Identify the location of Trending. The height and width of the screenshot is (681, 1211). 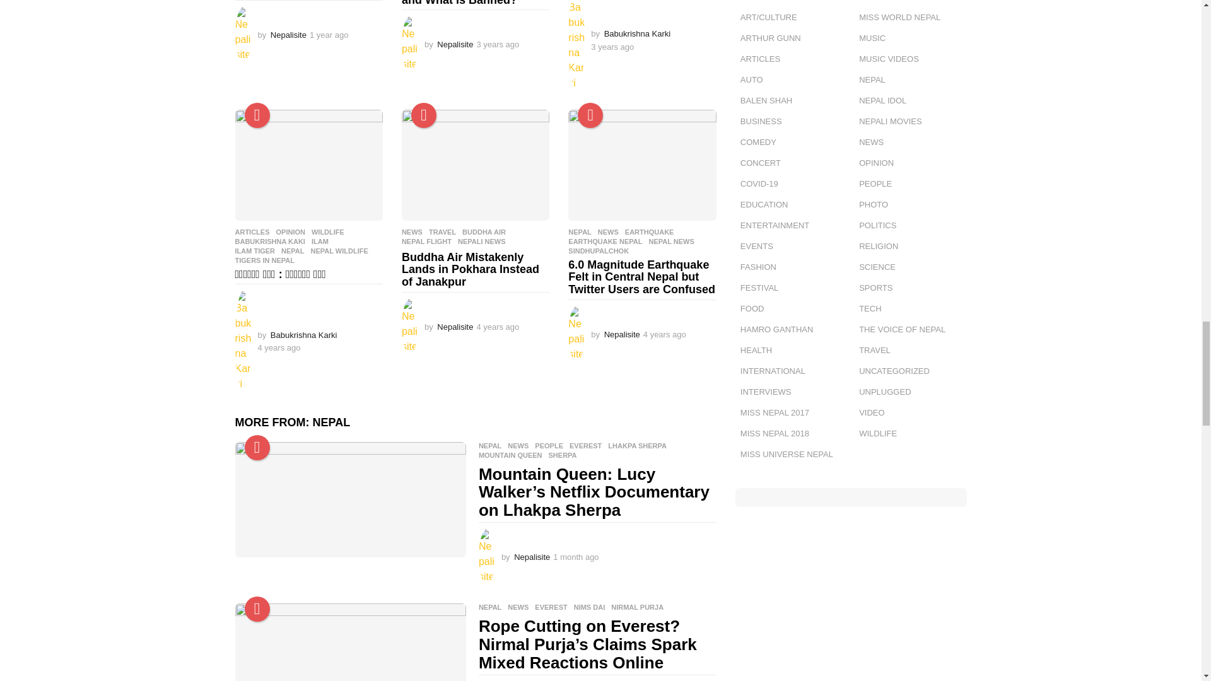
(590, 115).